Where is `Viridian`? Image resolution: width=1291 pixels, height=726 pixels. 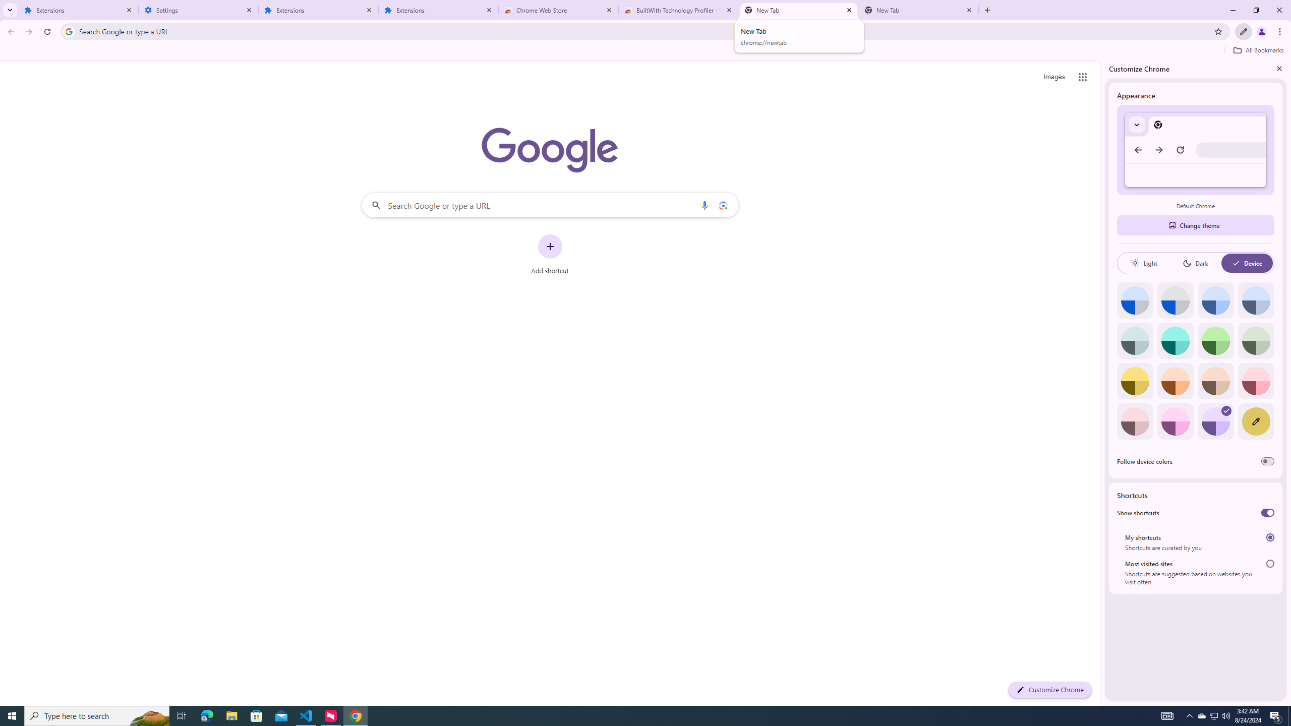 Viridian is located at coordinates (1256, 340).